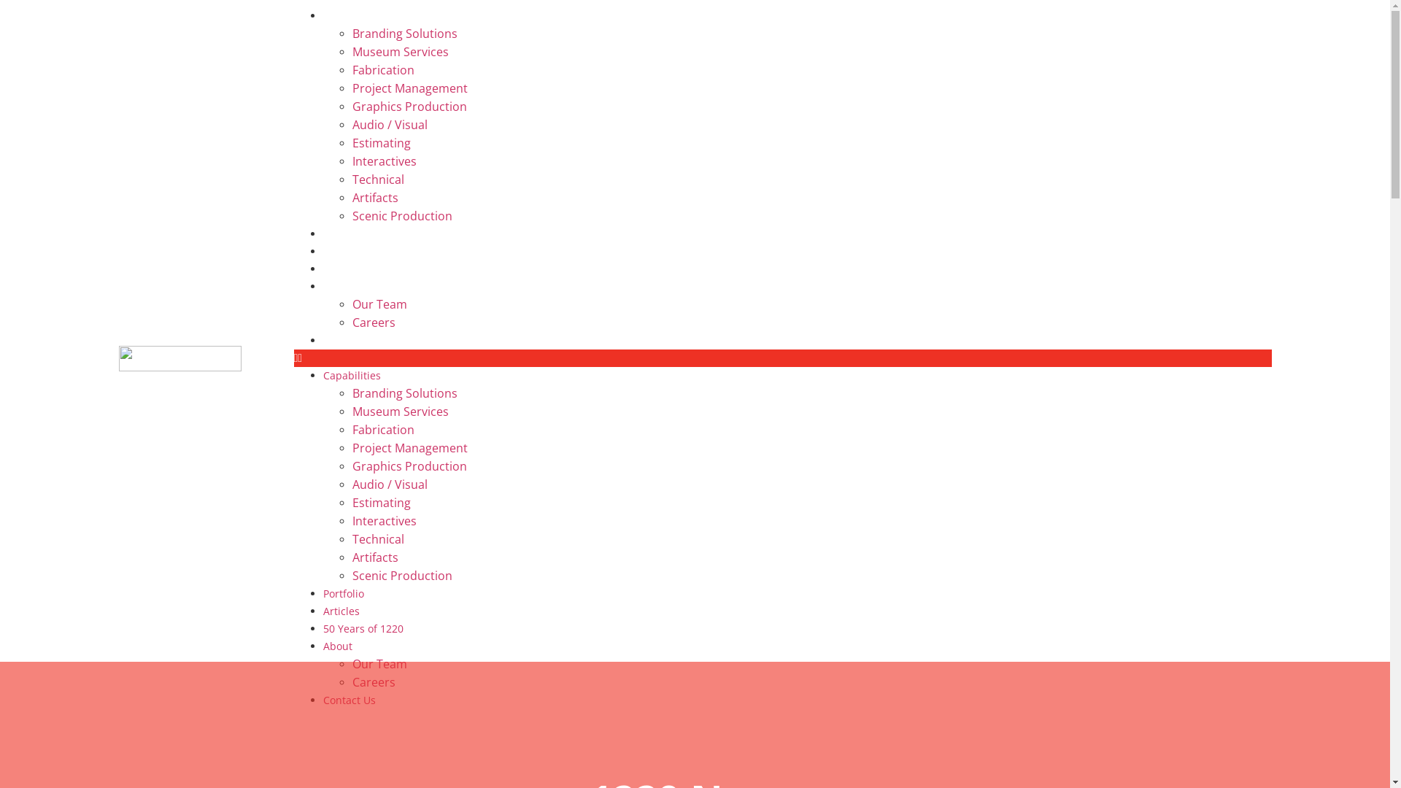  What do you see at coordinates (384, 521) in the screenshot?
I see `Interactives` at bounding box center [384, 521].